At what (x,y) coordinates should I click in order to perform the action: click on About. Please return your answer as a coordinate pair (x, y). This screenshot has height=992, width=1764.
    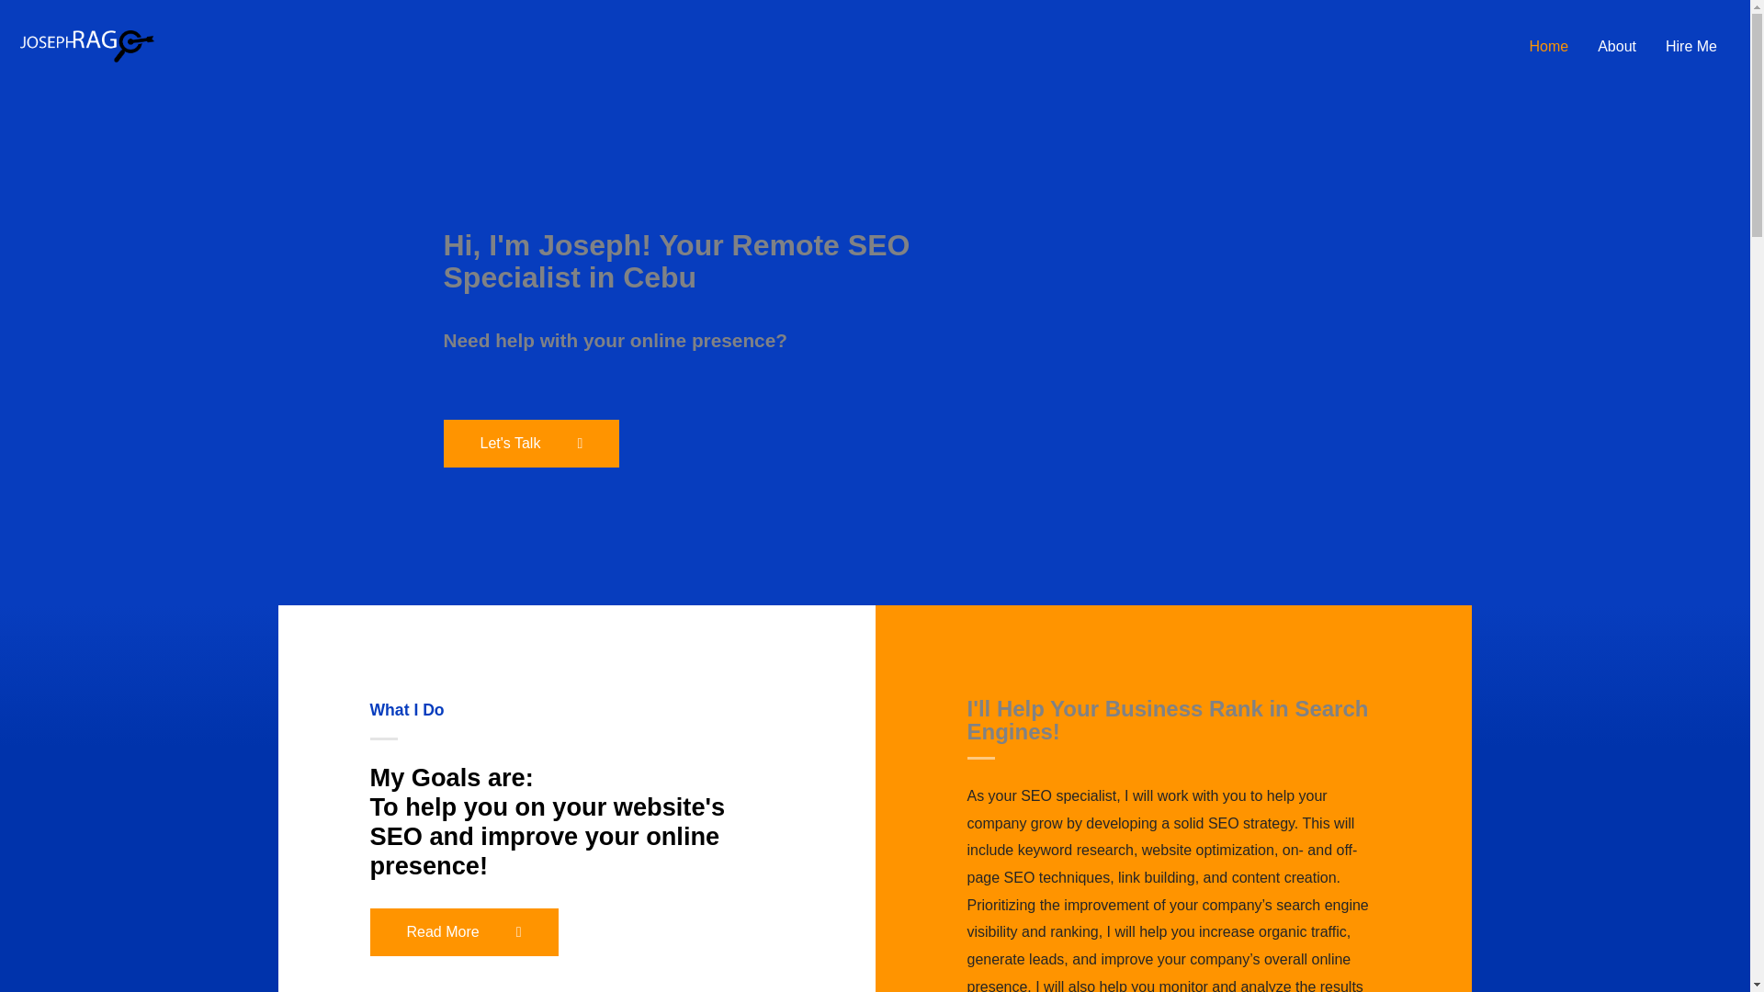
    Looking at the image, I should click on (1617, 47).